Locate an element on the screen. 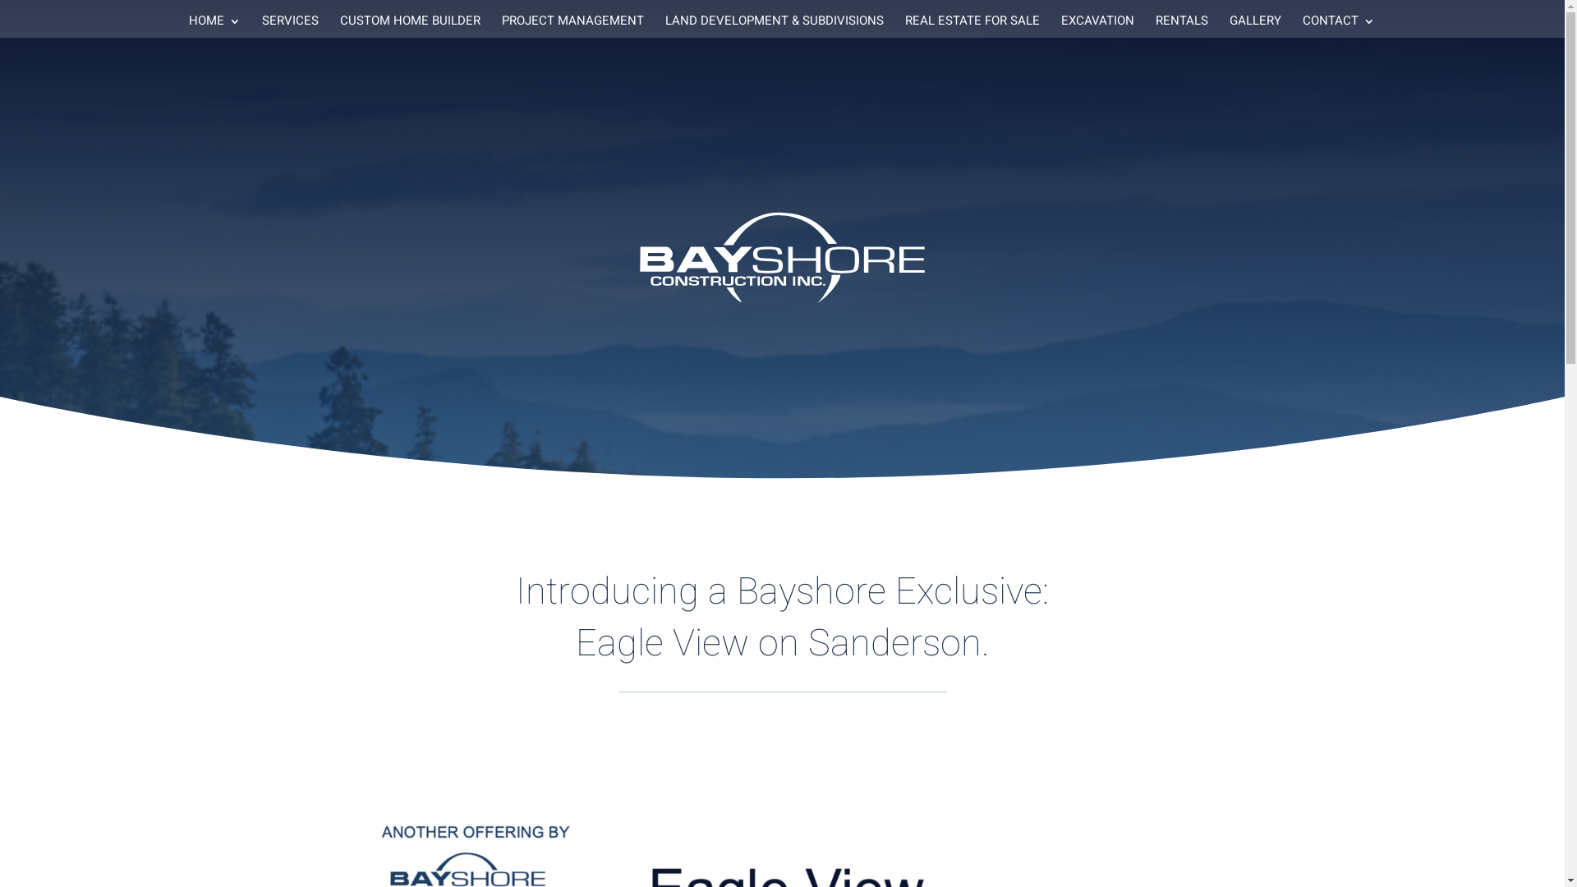  CUSTOM HOME BUILDER is located at coordinates (411, 26).